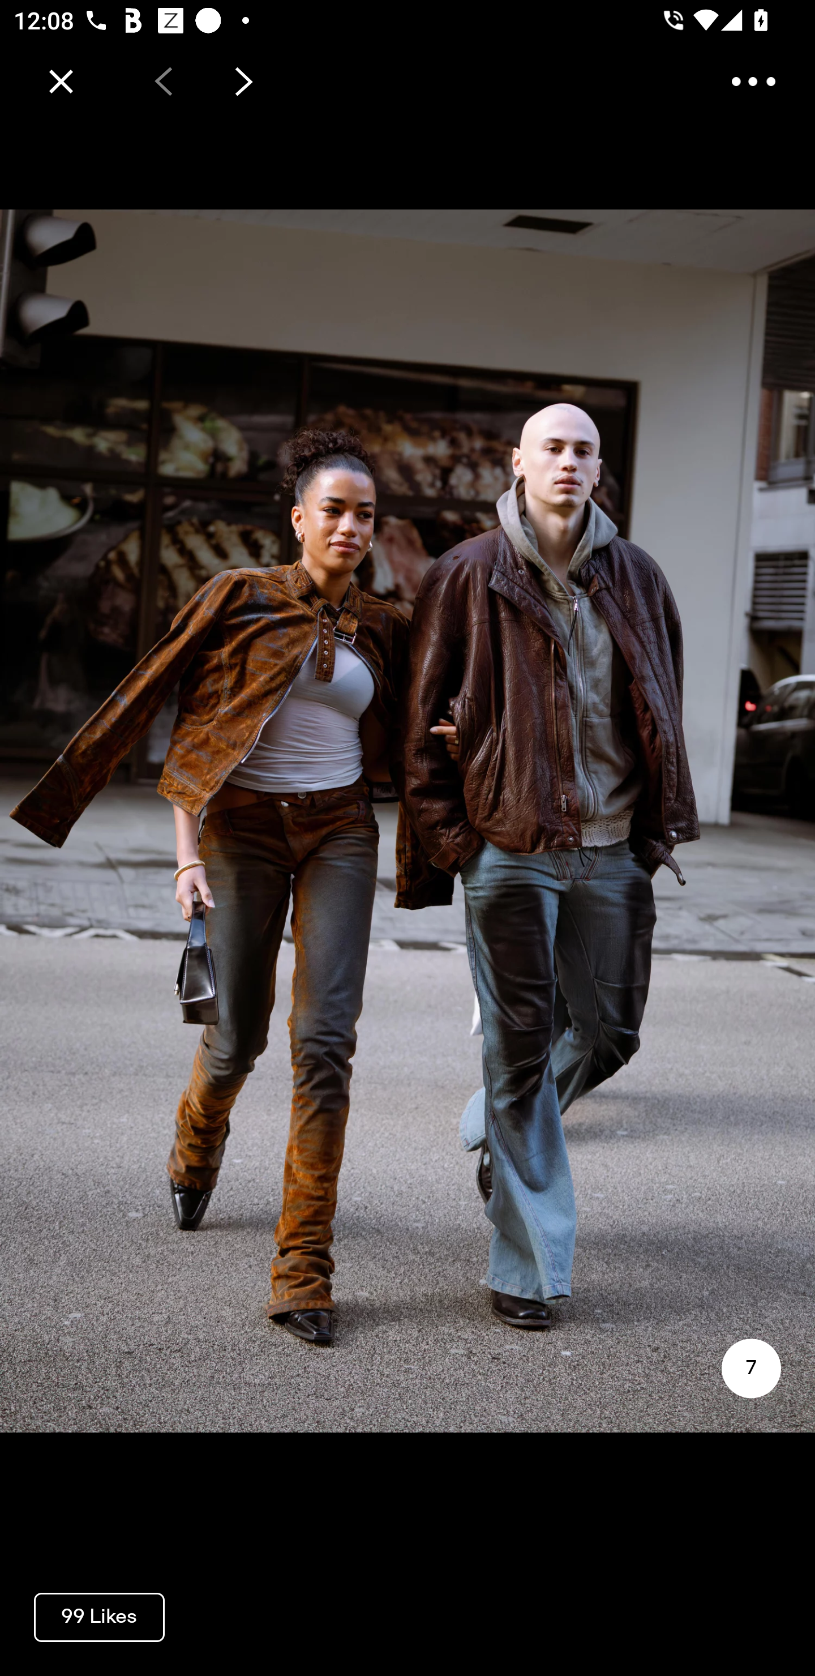 This screenshot has width=815, height=1676. What do you see at coordinates (750, 1368) in the screenshot?
I see `7` at bounding box center [750, 1368].